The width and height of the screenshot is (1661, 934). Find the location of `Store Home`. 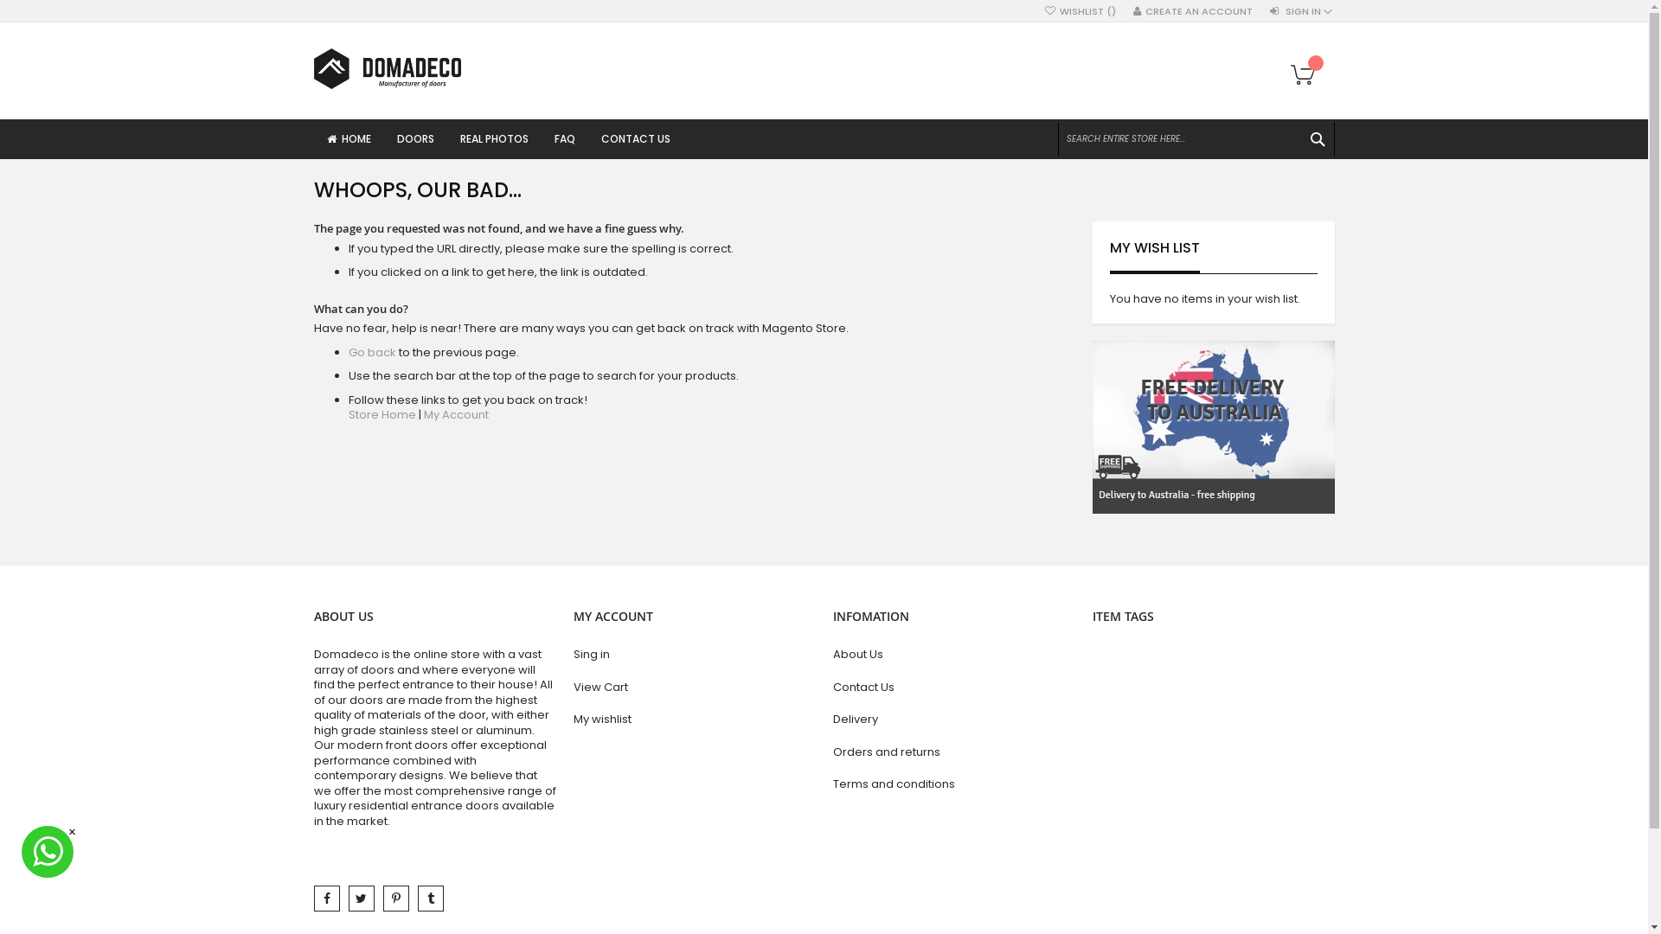

Store Home is located at coordinates (382, 415).